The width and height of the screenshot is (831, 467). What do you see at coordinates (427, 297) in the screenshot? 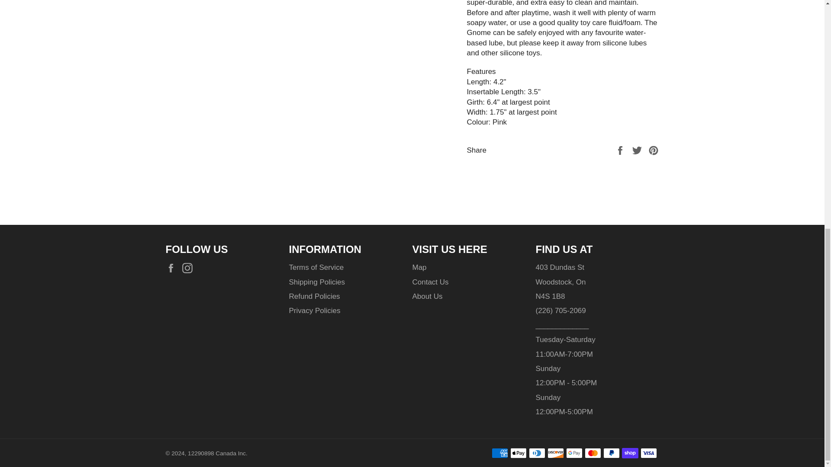
I see `About Us` at bounding box center [427, 297].